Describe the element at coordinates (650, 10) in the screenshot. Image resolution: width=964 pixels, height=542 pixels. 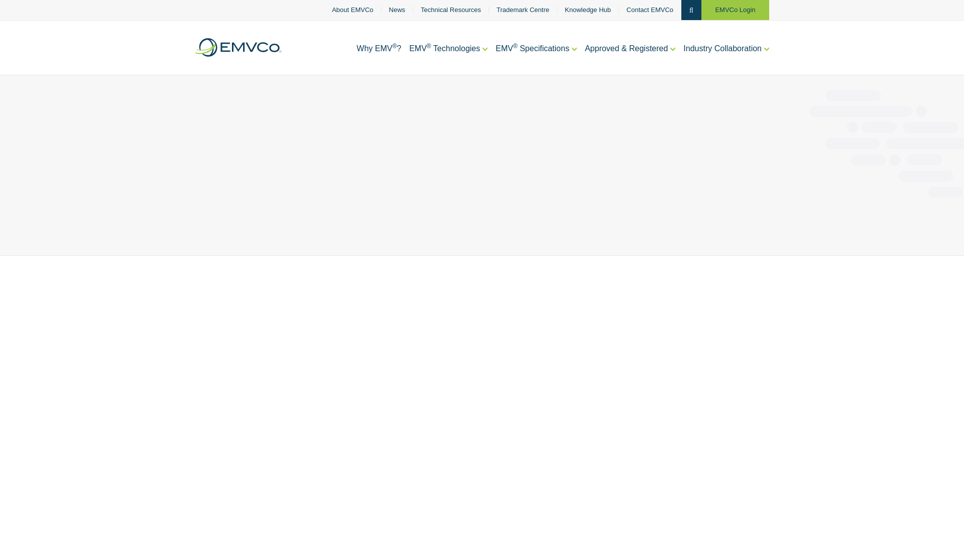
I see `Contact EMVCo` at that location.